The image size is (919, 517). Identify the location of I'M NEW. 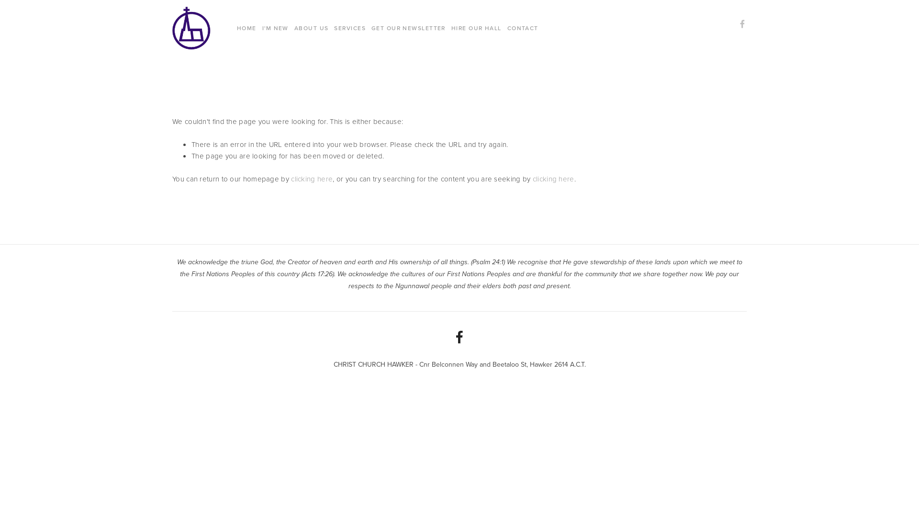
(276, 28).